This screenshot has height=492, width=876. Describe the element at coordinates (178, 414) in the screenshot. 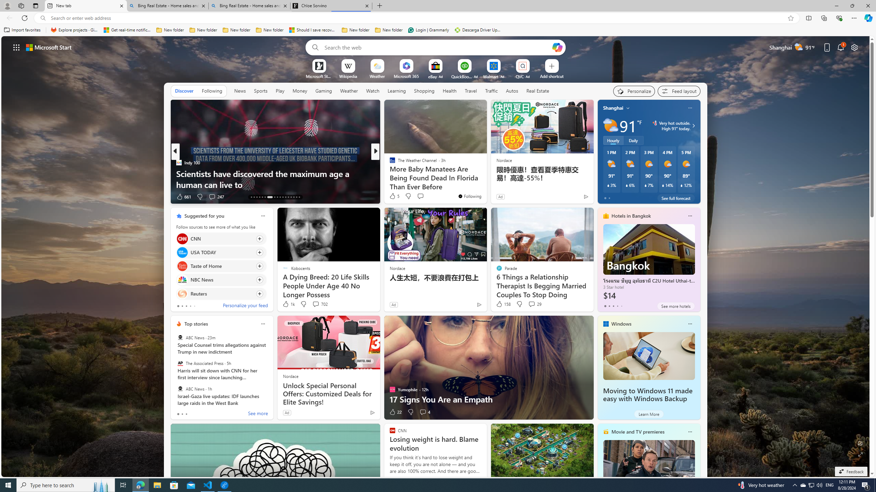

I see `tab-0` at that location.